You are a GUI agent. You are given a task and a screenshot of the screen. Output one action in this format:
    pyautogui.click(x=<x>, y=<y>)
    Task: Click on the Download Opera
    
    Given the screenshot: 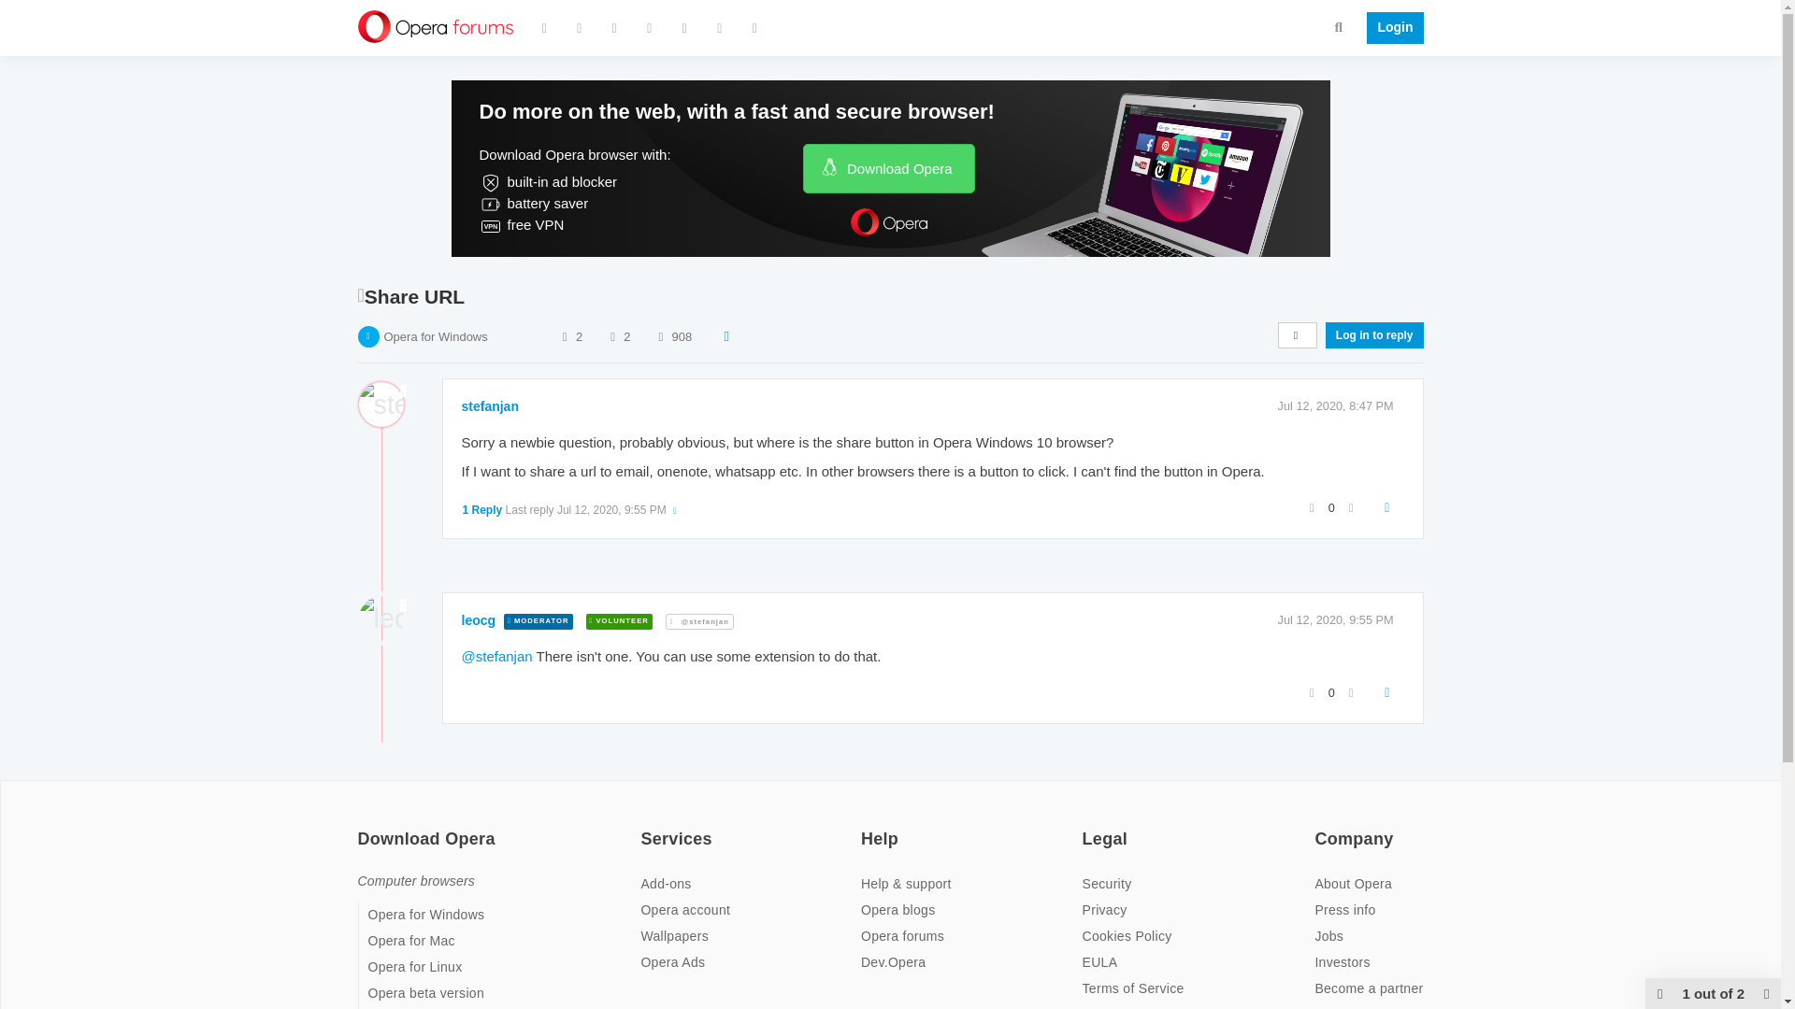 What is the action you would take?
    pyautogui.click(x=888, y=168)
    